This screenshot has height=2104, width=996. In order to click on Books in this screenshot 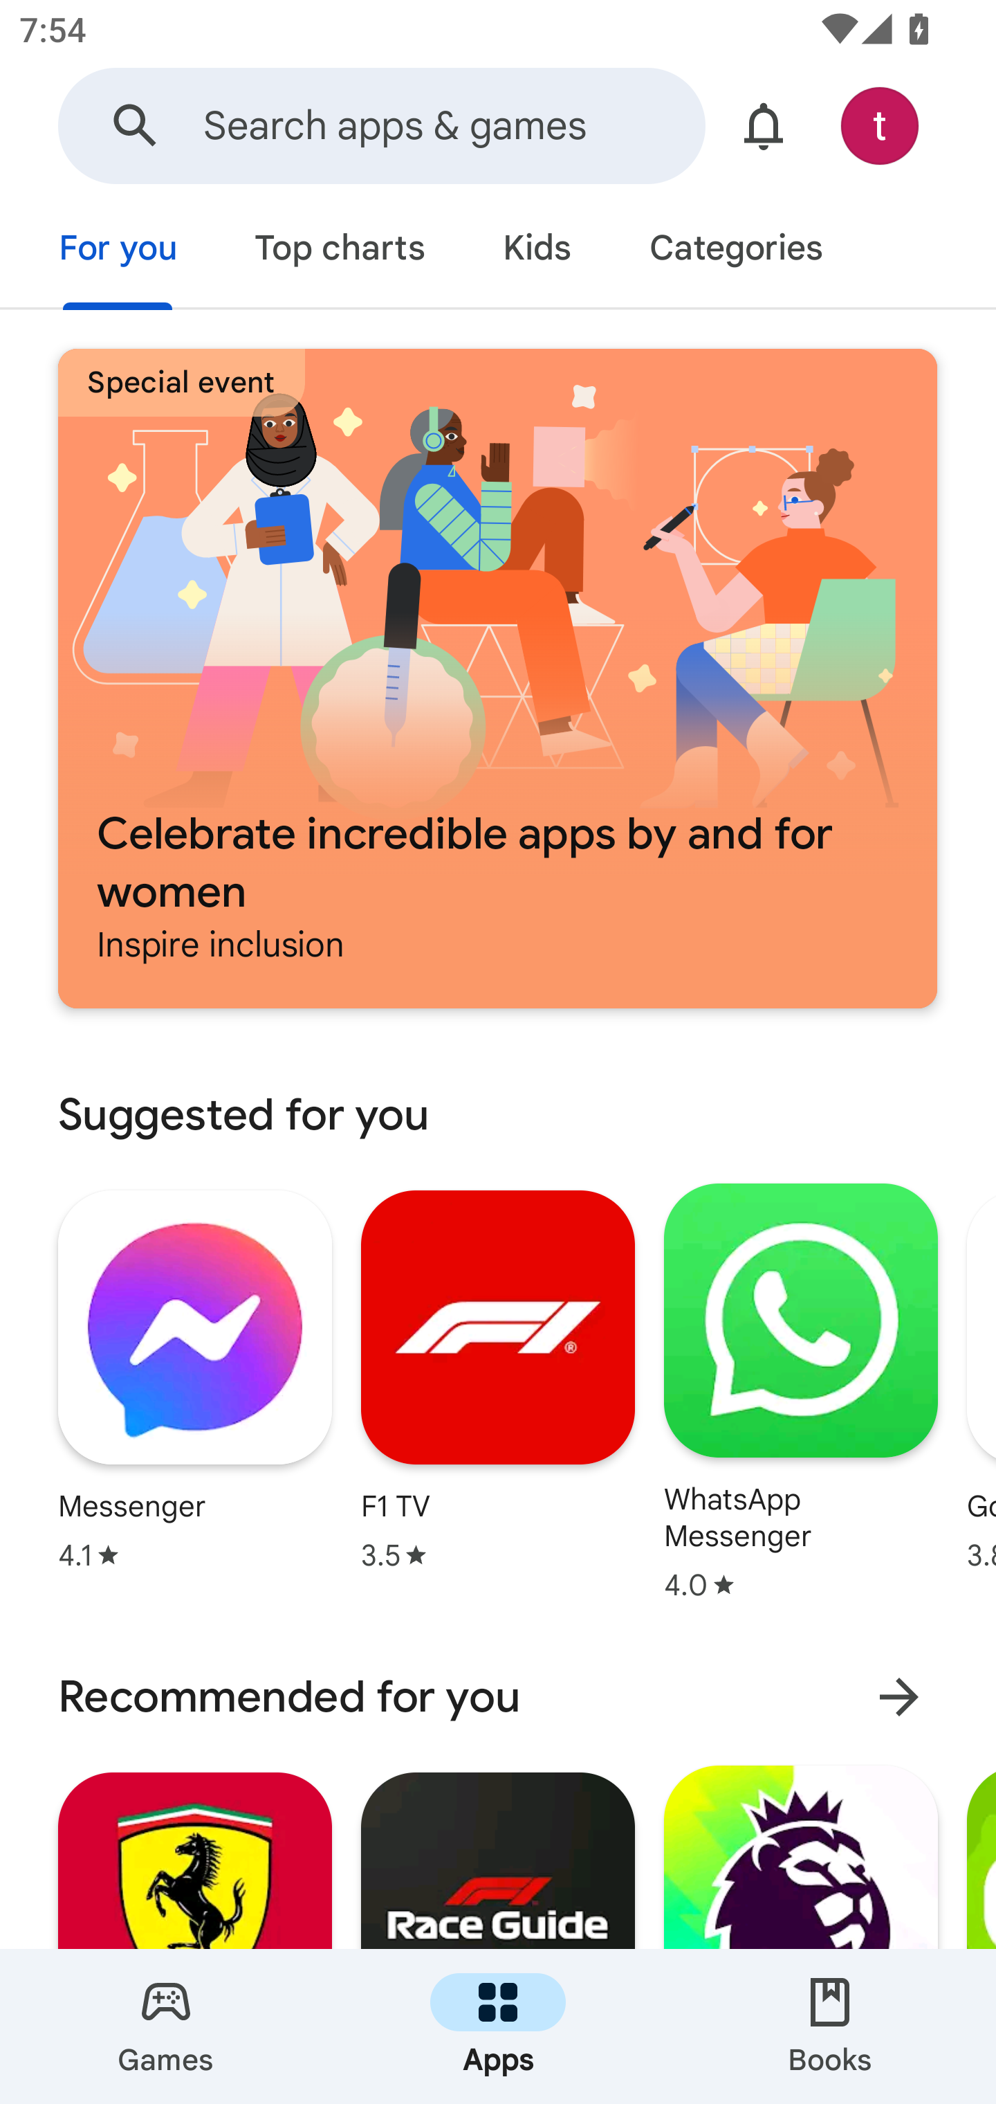, I will do `click(830, 2026)`.